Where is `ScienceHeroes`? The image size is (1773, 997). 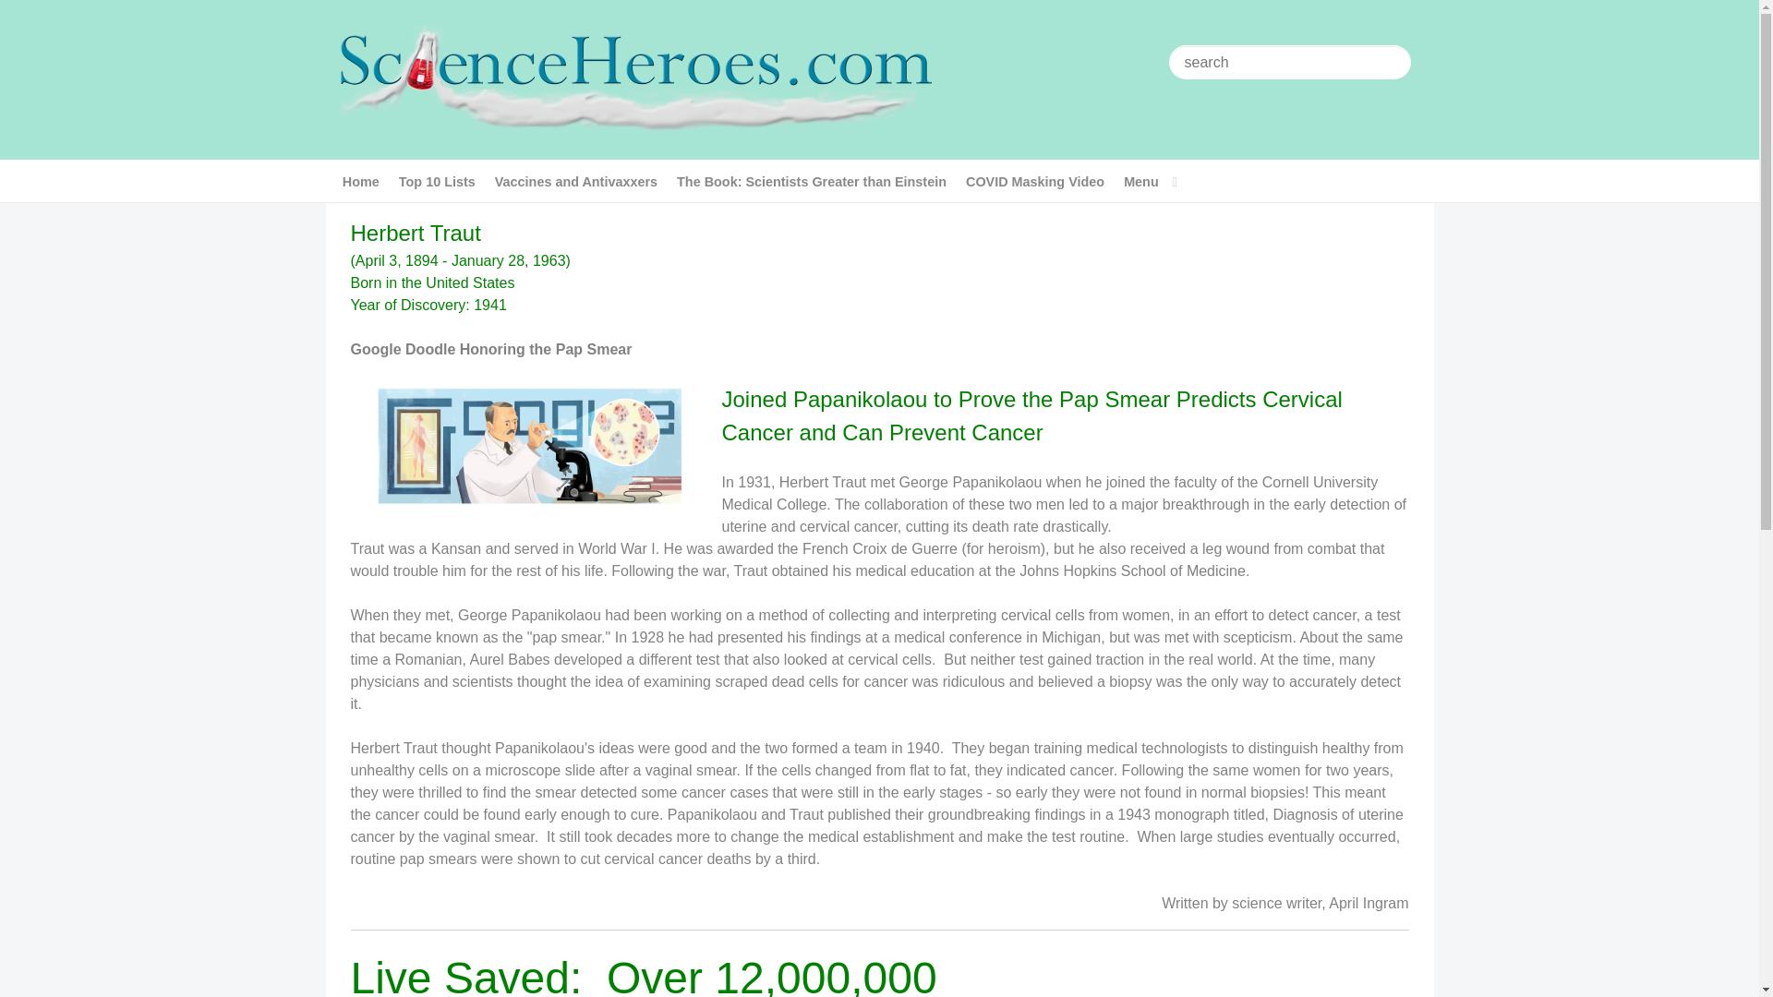 ScienceHeroes is located at coordinates (633, 78).